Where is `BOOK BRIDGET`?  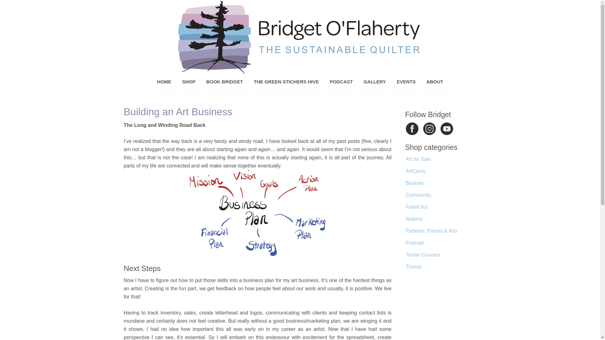
BOOK BRIDGET is located at coordinates (224, 82).